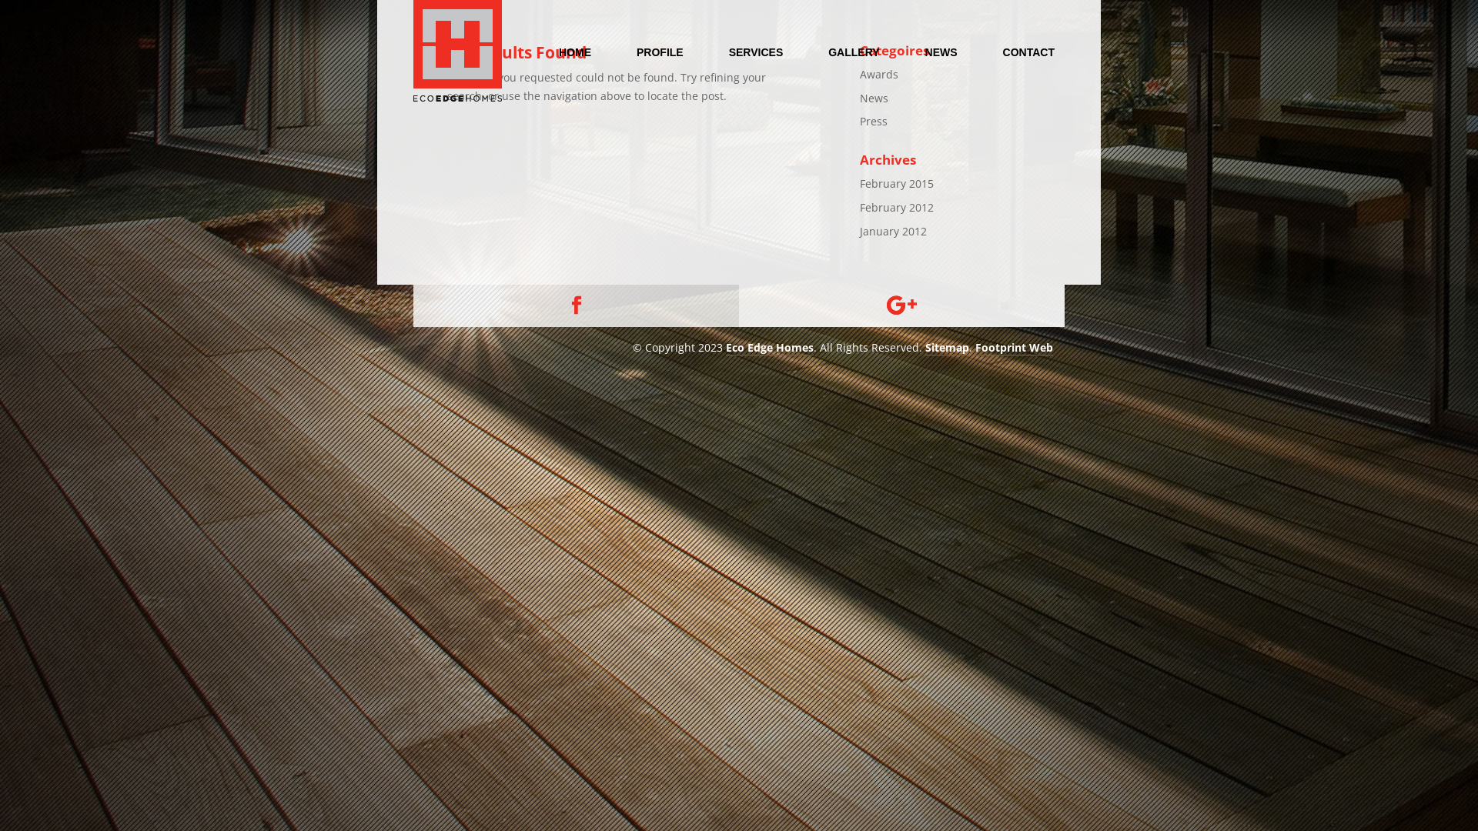 The height and width of the screenshot is (831, 1478). I want to click on CONTACT, so click(1028, 51).